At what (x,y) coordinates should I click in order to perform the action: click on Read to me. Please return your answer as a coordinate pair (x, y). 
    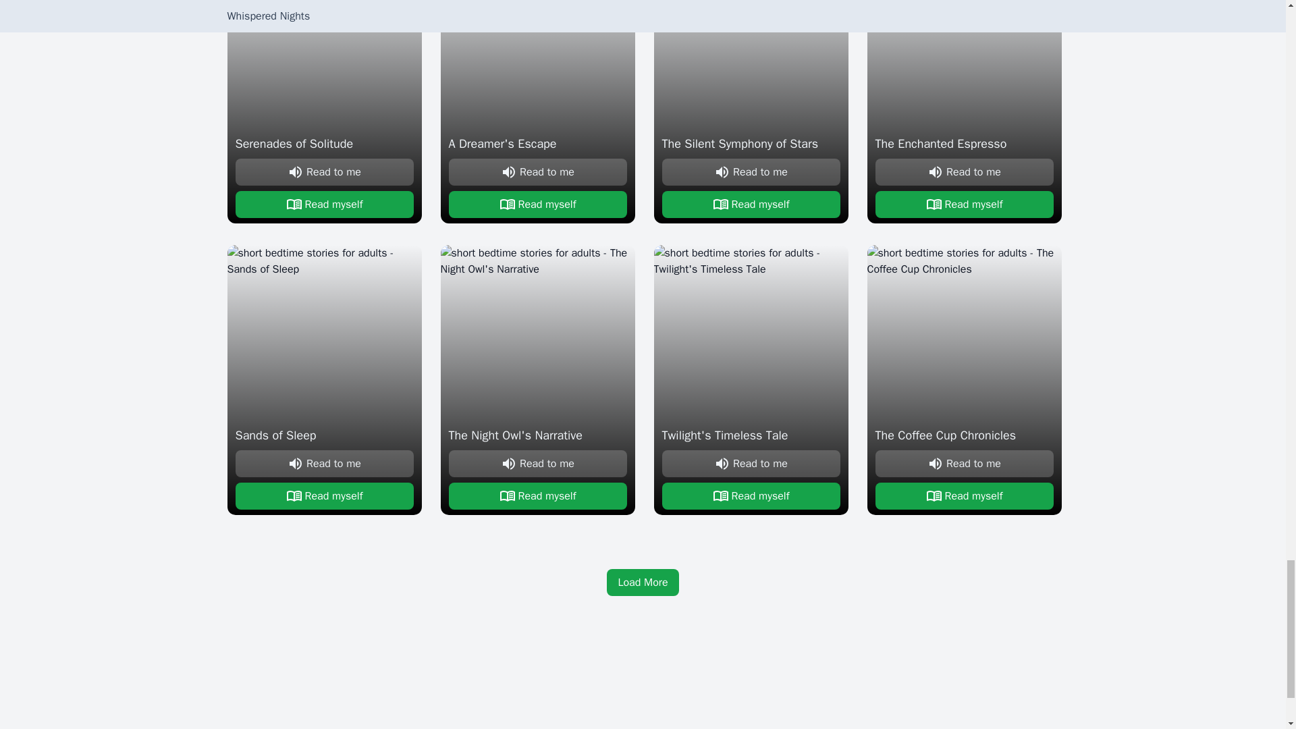
    Looking at the image, I should click on (751, 464).